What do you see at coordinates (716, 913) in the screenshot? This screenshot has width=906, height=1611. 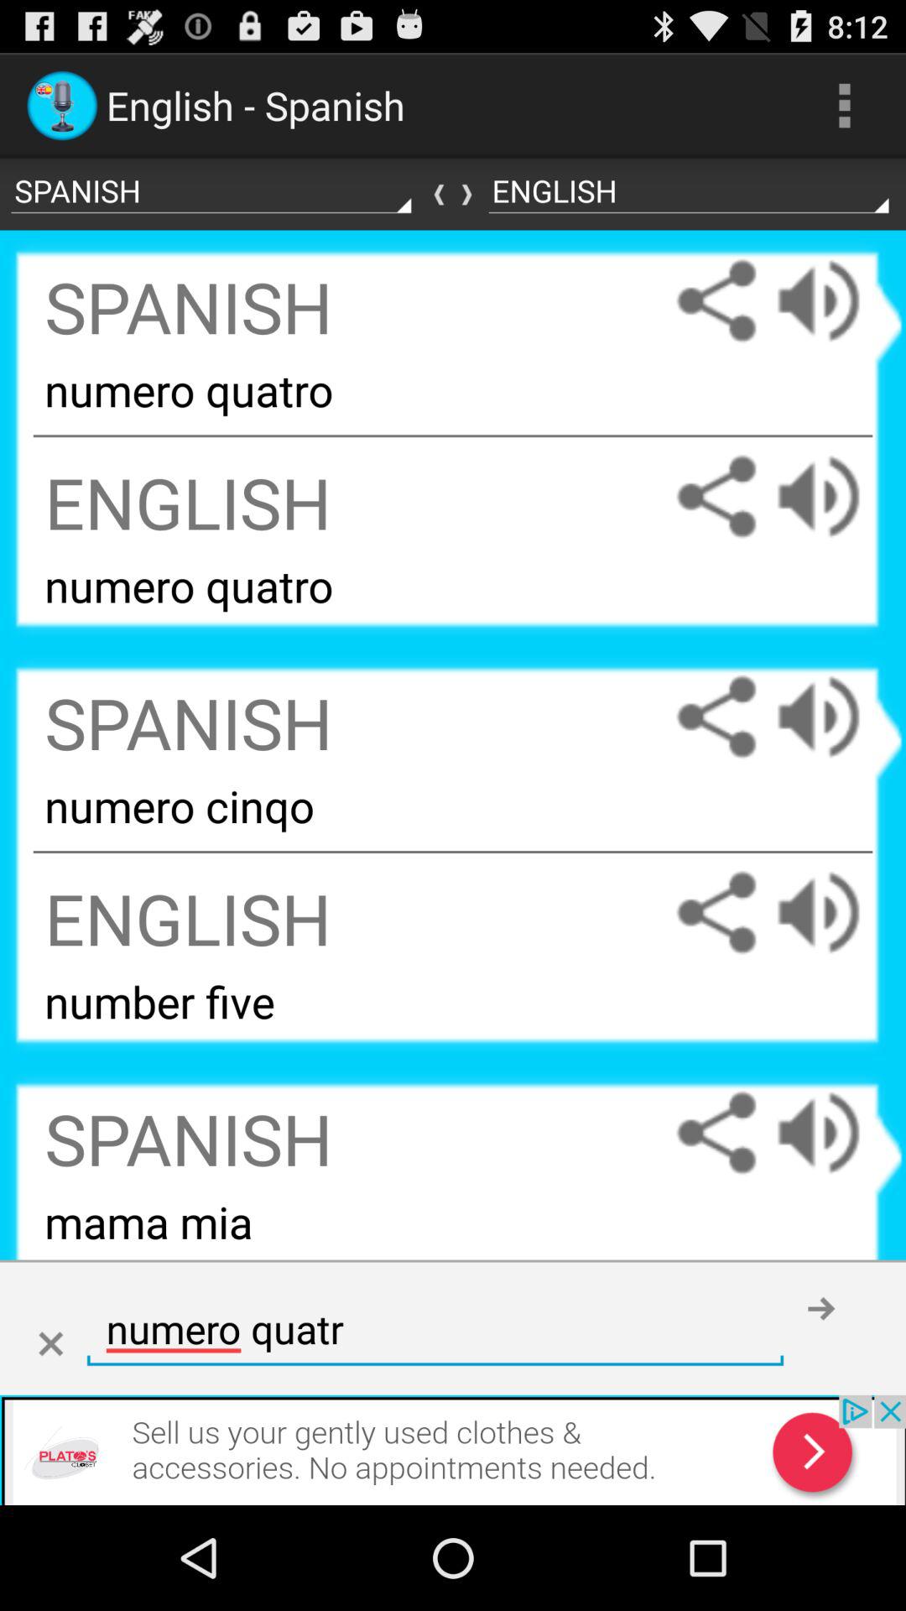 I see `to share` at bounding box center [716, 913].